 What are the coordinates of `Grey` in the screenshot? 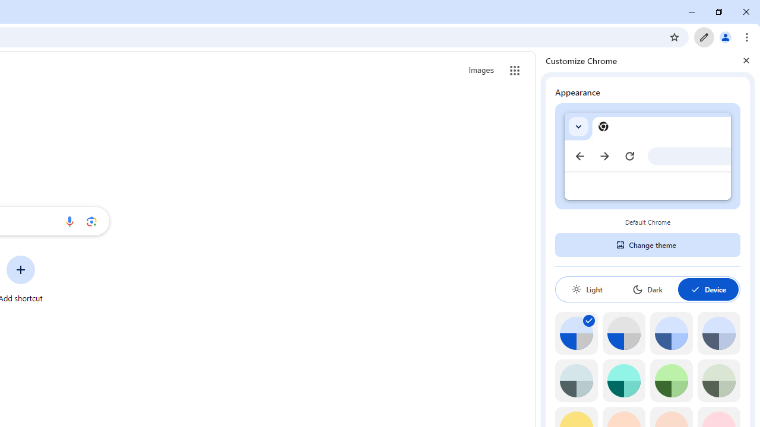 It's located at (576, 381).